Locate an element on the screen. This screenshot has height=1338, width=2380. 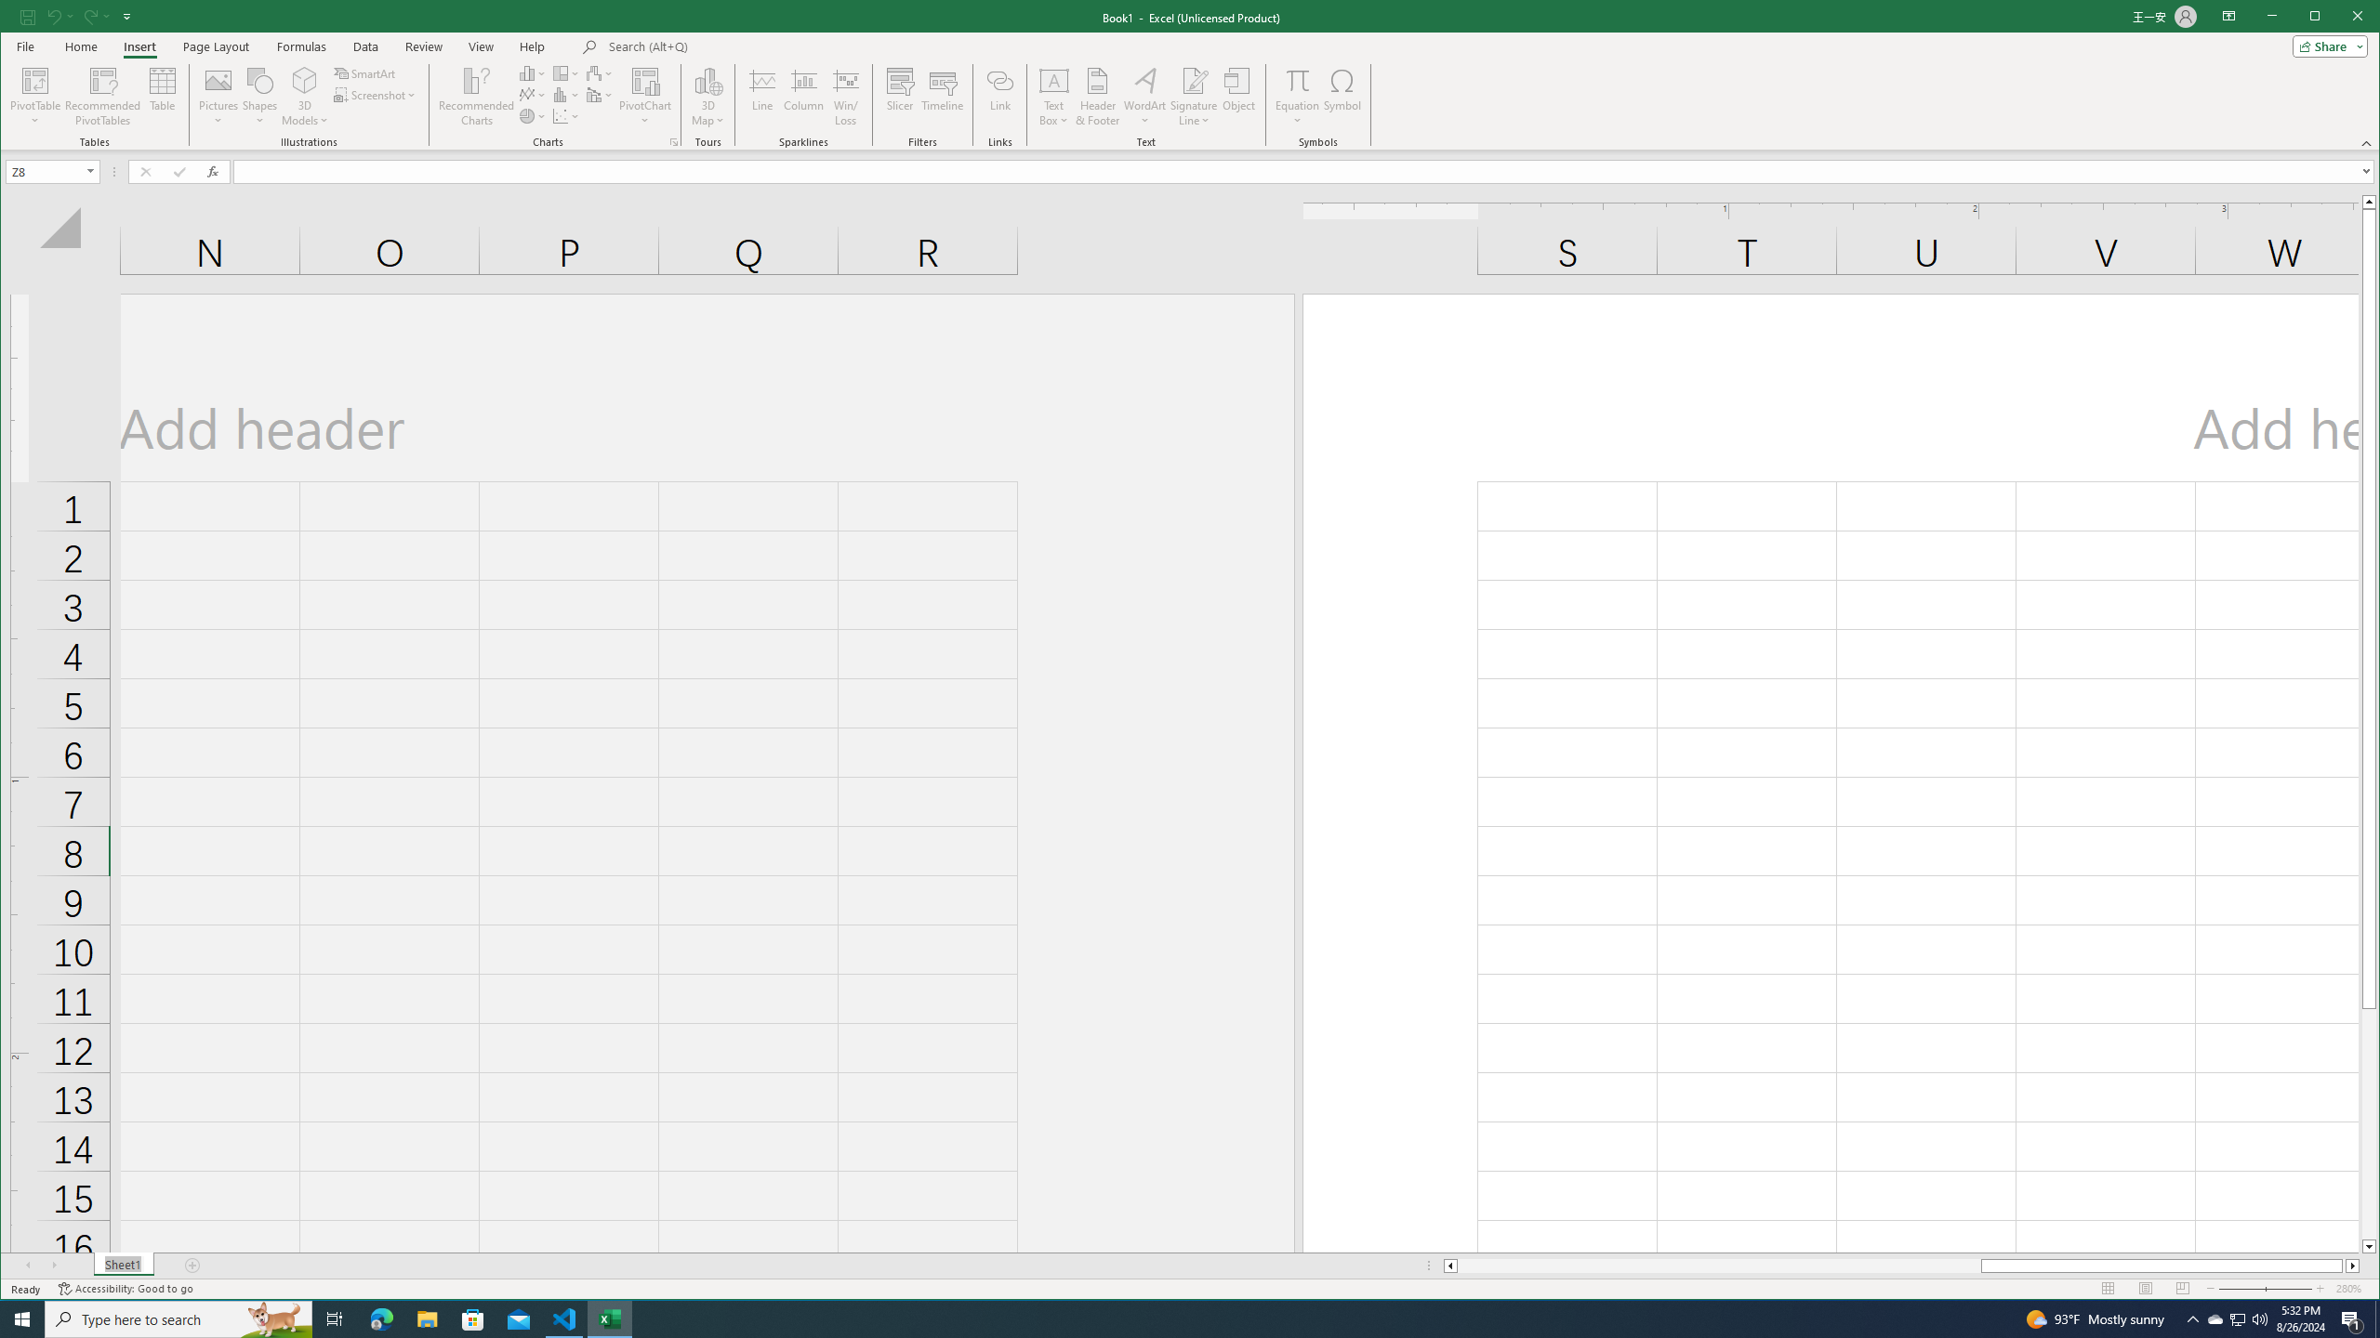
Q2790: 100% is located at coordinates (2259, 1319).